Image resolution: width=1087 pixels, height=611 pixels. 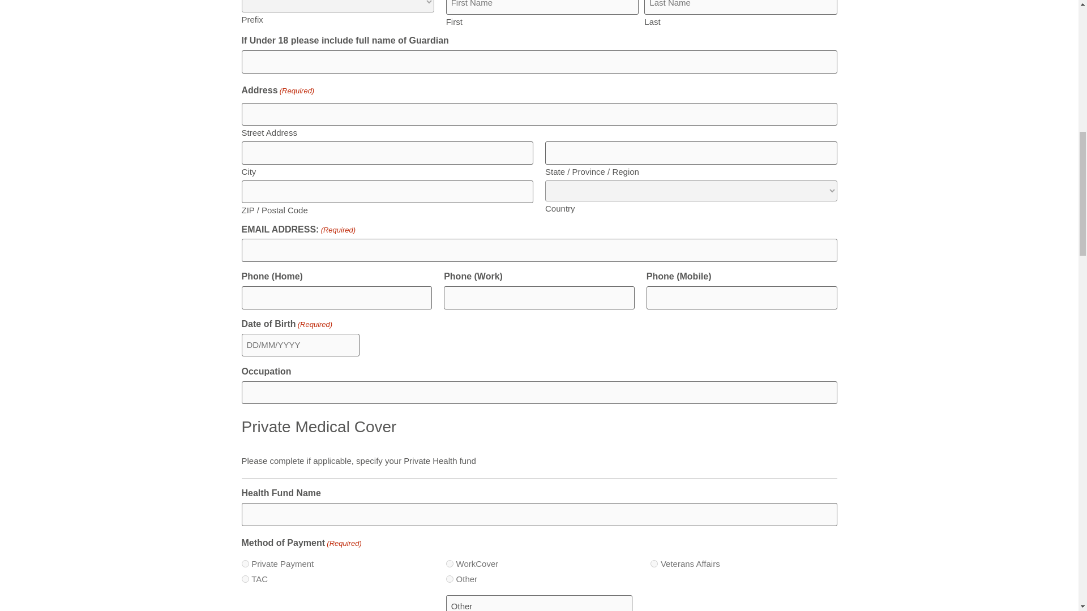 What do you see at coordinates (653, 563) in the screenshot?
I see `Veterans Affairs` at bounding box center [653, 563].